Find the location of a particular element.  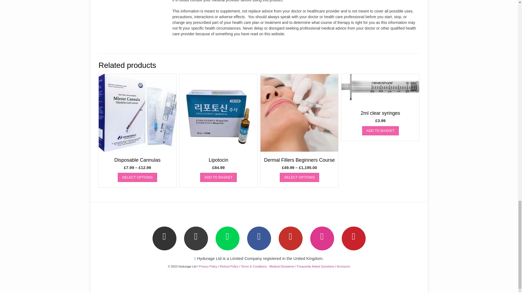

Send Us an Email is located at coordinates (164, 238).